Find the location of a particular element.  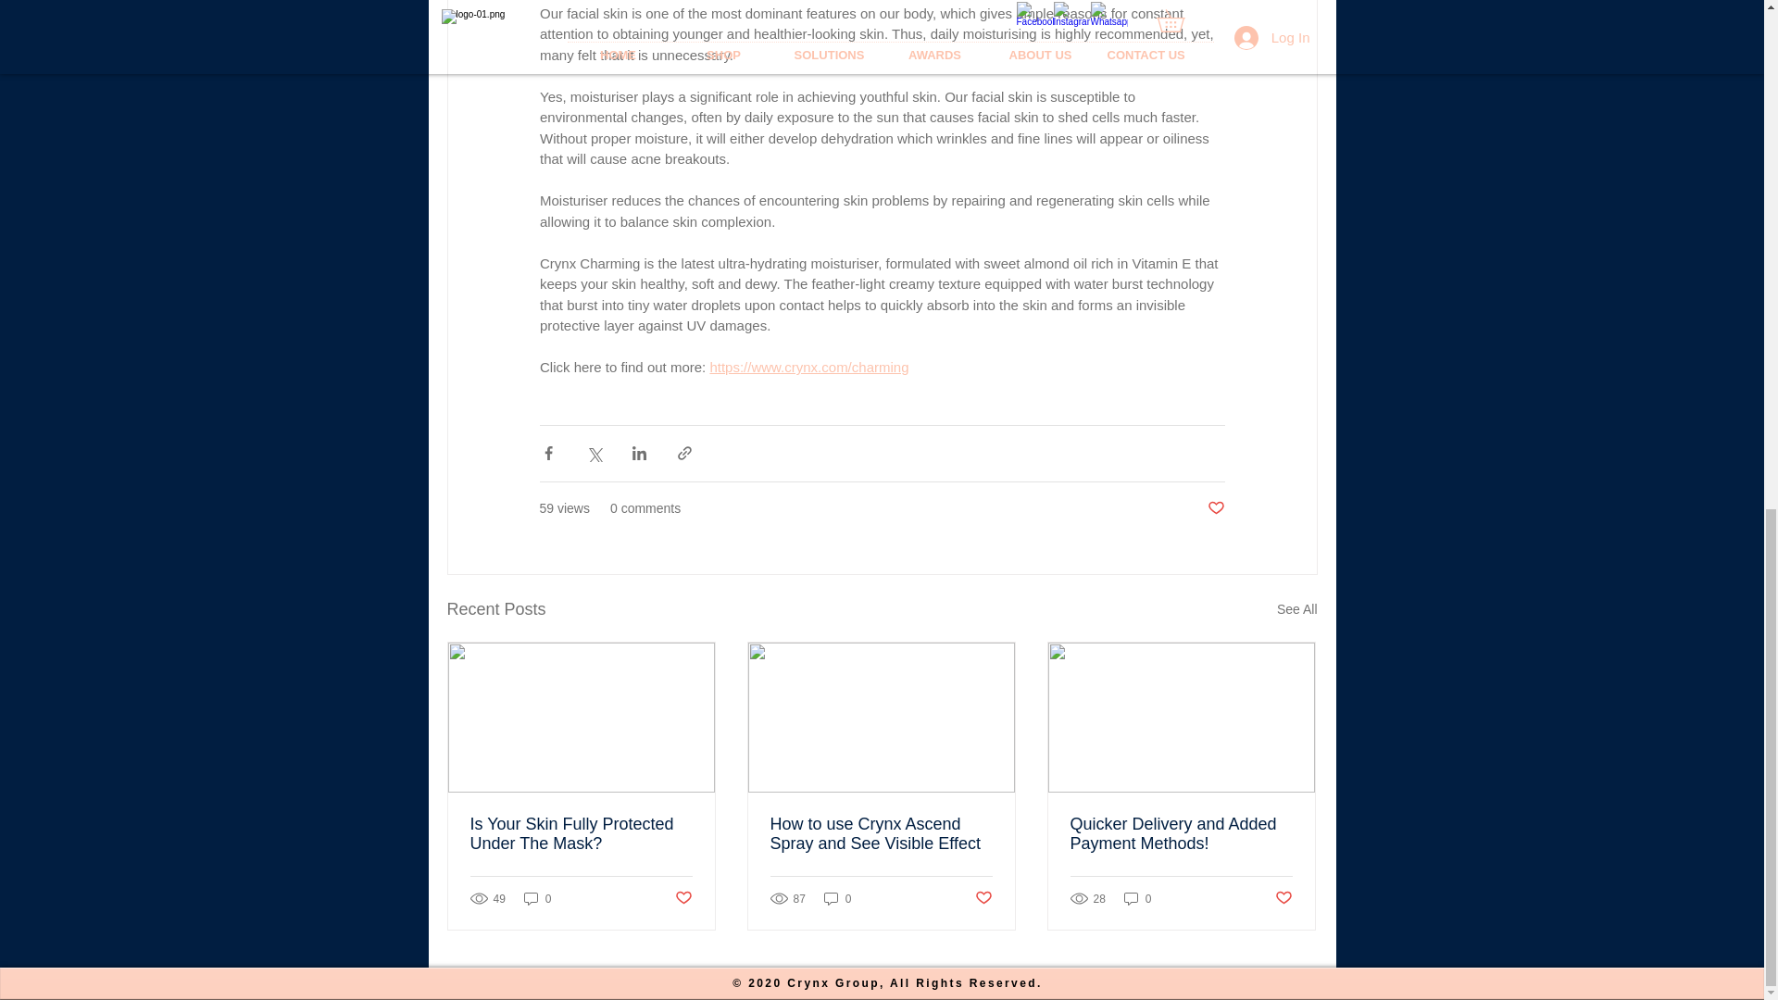

0 is located at coordinates (837, 898).